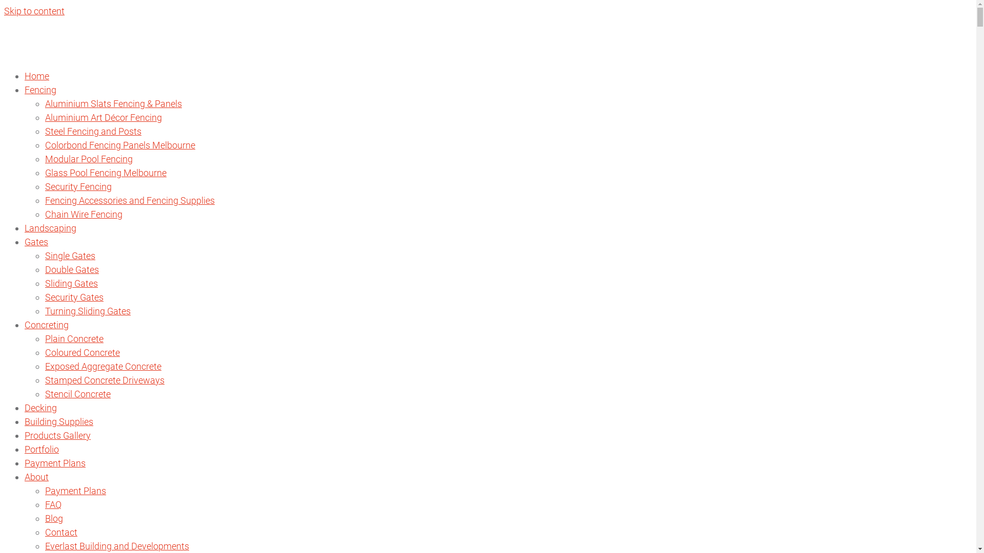 The width and height of the screenshot is (984, 553). Describe the element at coordinates (72, 284) in the screenshot. I see `Sliding Gates` at that location.